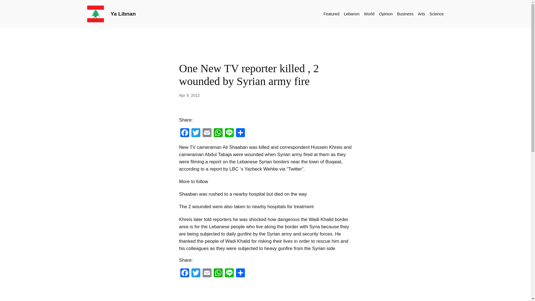  I want to click on Twitter, so click(195, 133).